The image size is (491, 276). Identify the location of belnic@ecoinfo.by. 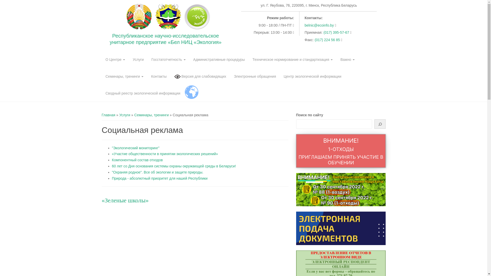
(319, 25).